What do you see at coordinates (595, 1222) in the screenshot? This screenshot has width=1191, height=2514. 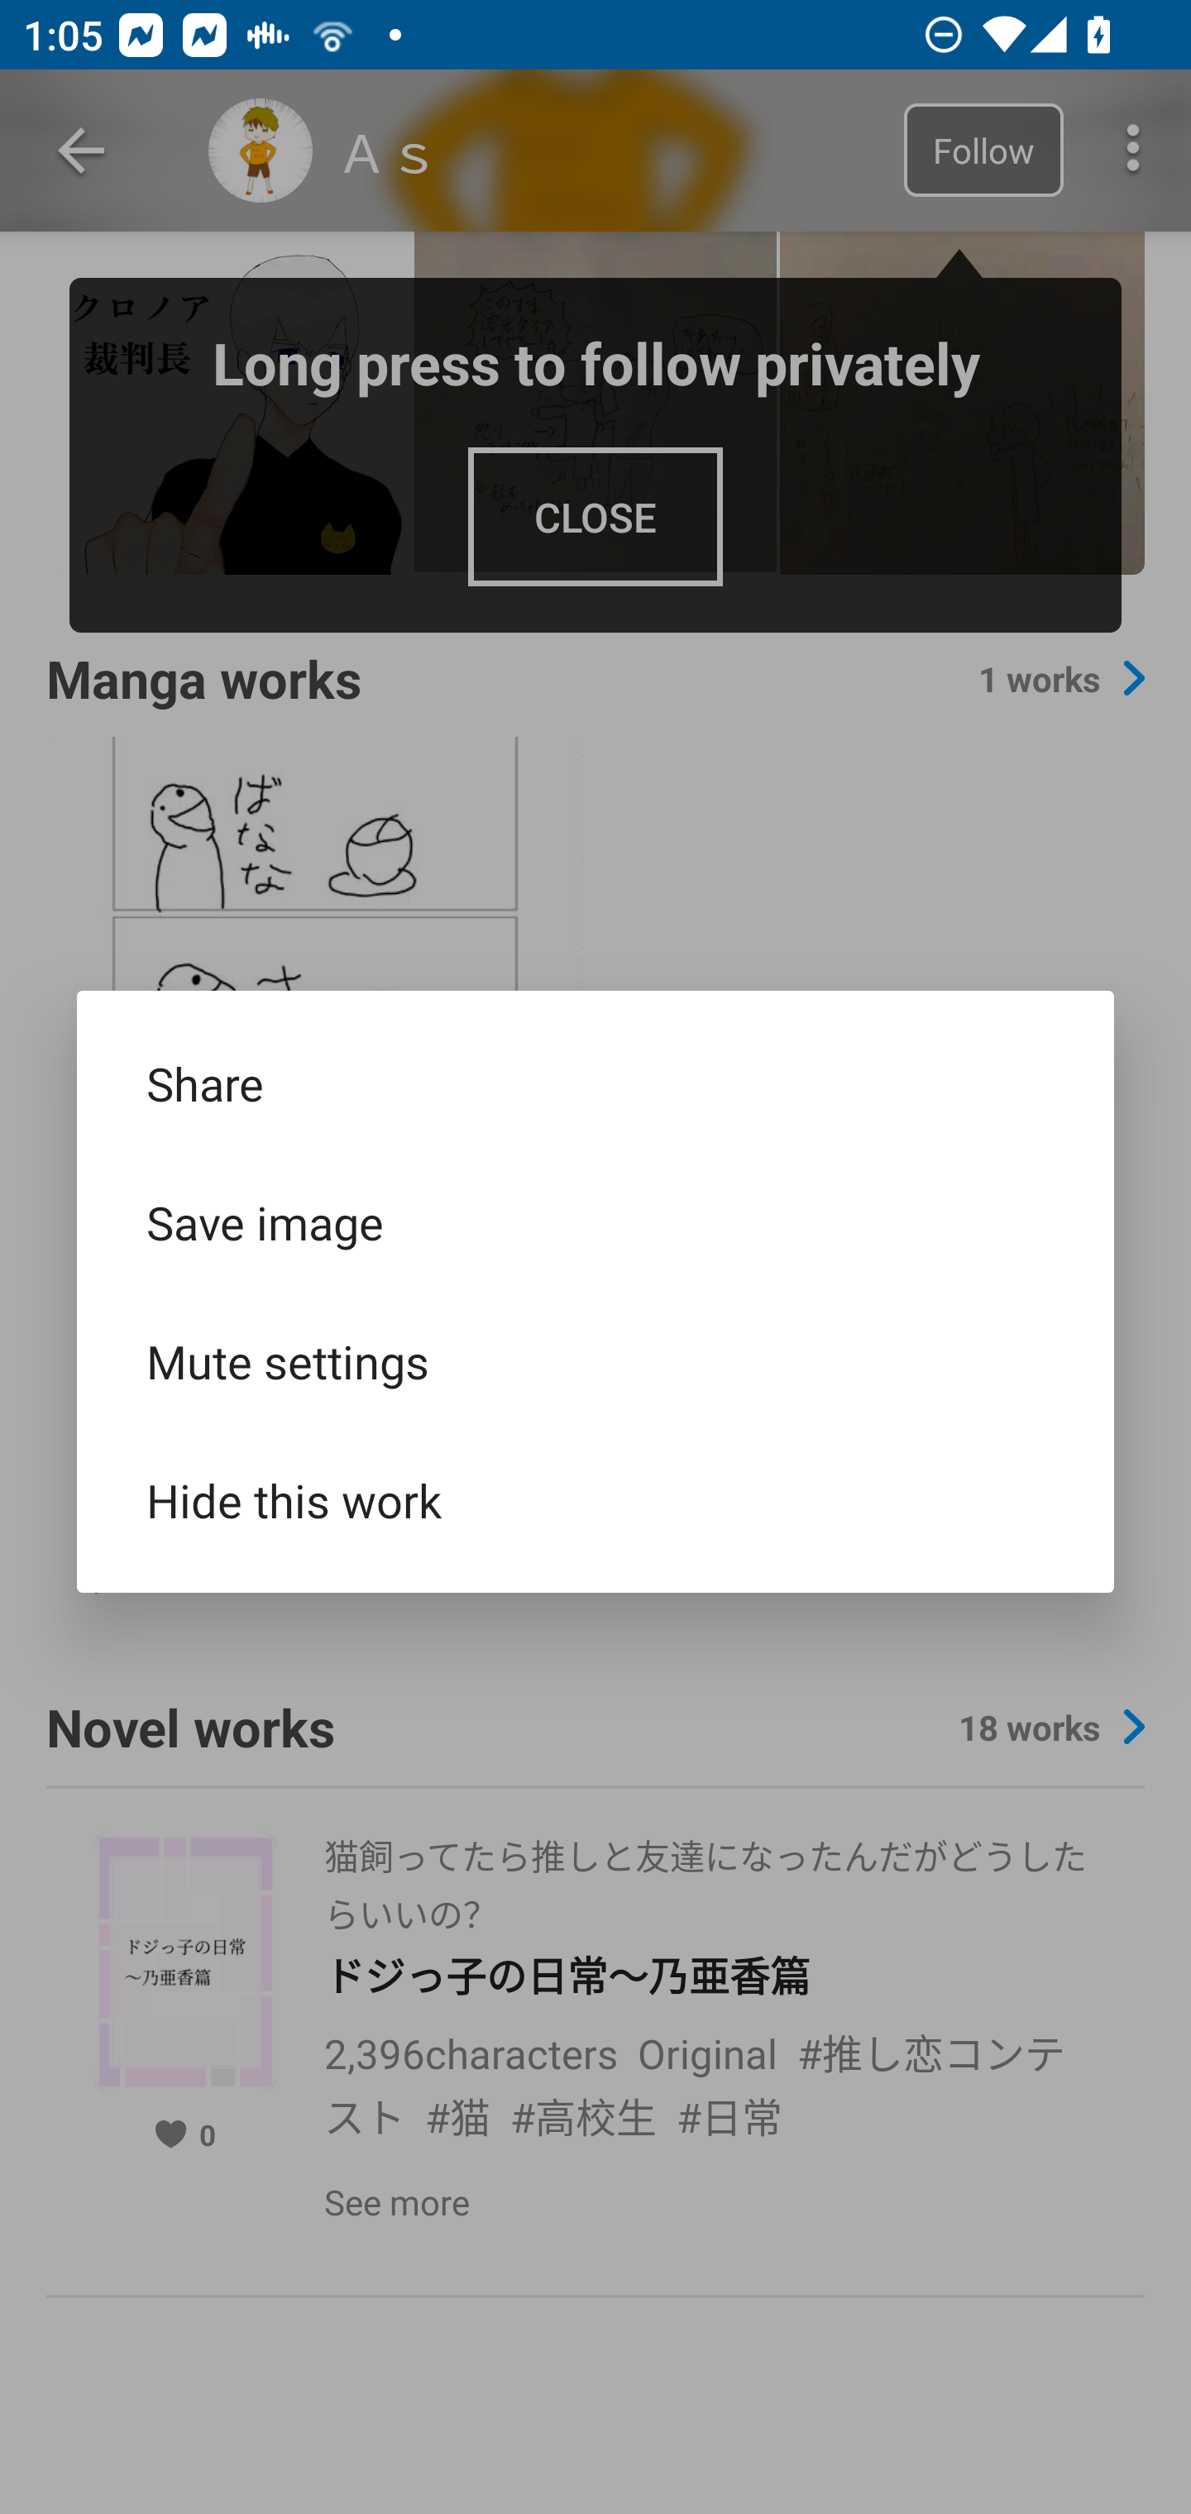 I see `Save image` at bounding box center [595, 1222].